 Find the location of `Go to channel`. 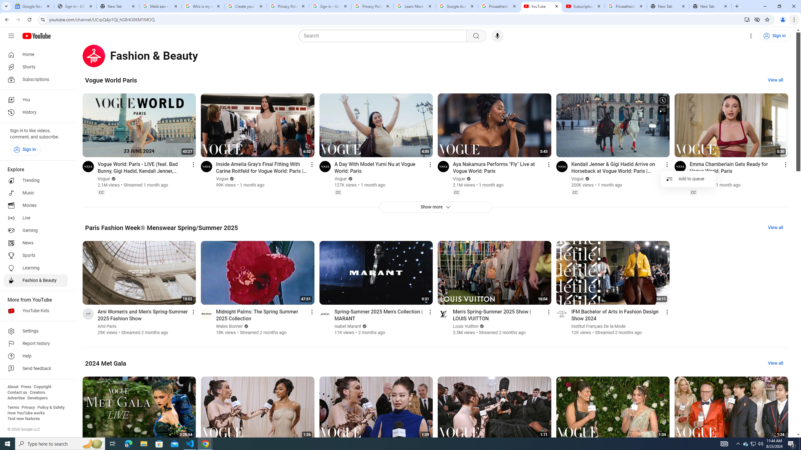

Go to channel is located at coordinates (562, 314).